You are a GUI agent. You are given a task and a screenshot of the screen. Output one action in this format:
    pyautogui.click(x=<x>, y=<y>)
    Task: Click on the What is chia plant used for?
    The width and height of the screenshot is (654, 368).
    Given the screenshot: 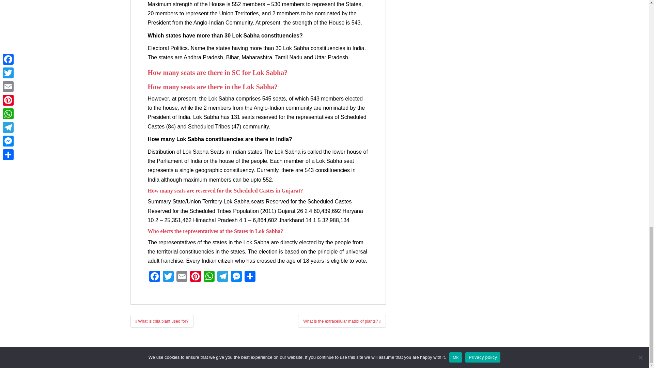 What is the action you would take?
    pyautogui.click(x=162, y=321)
    